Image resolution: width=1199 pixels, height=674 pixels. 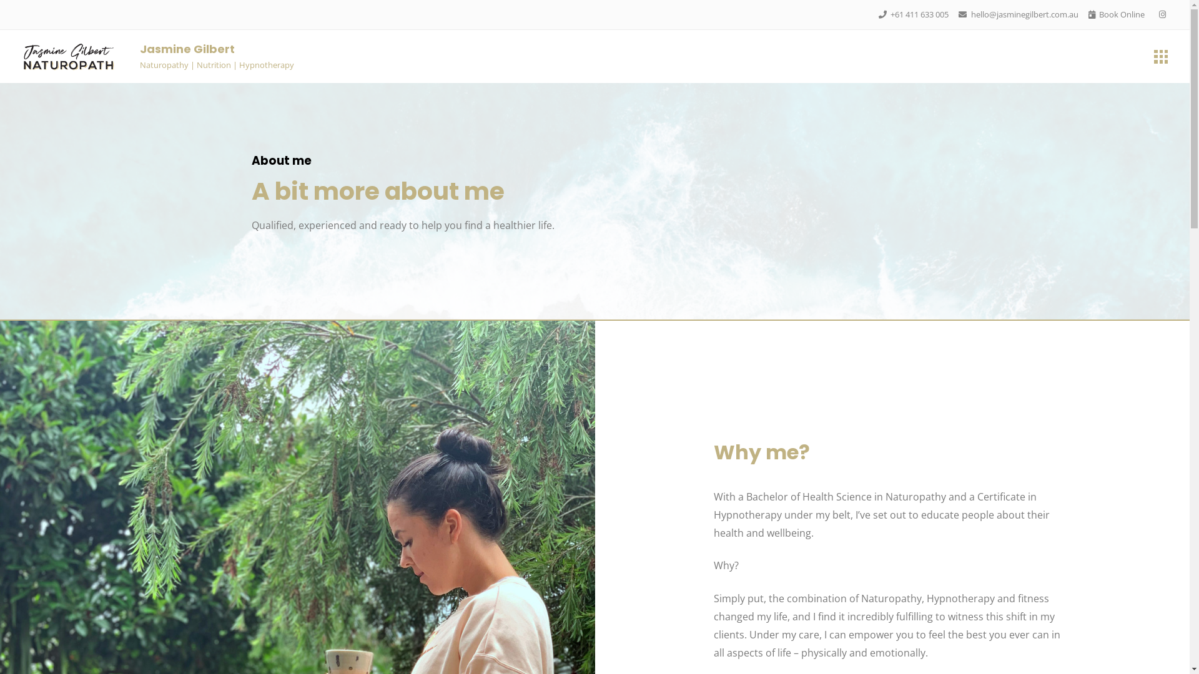 I want to click on Instagram, so click(x=1162, y=14).